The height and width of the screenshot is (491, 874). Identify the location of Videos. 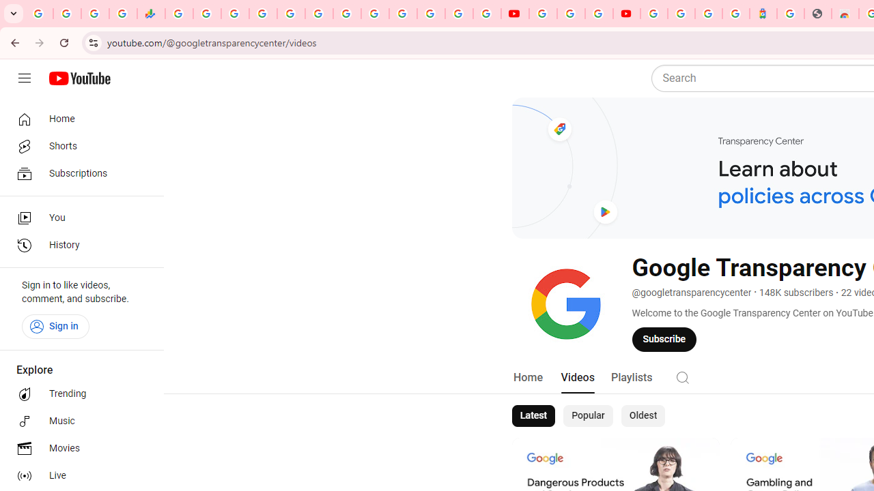
(577, 378).